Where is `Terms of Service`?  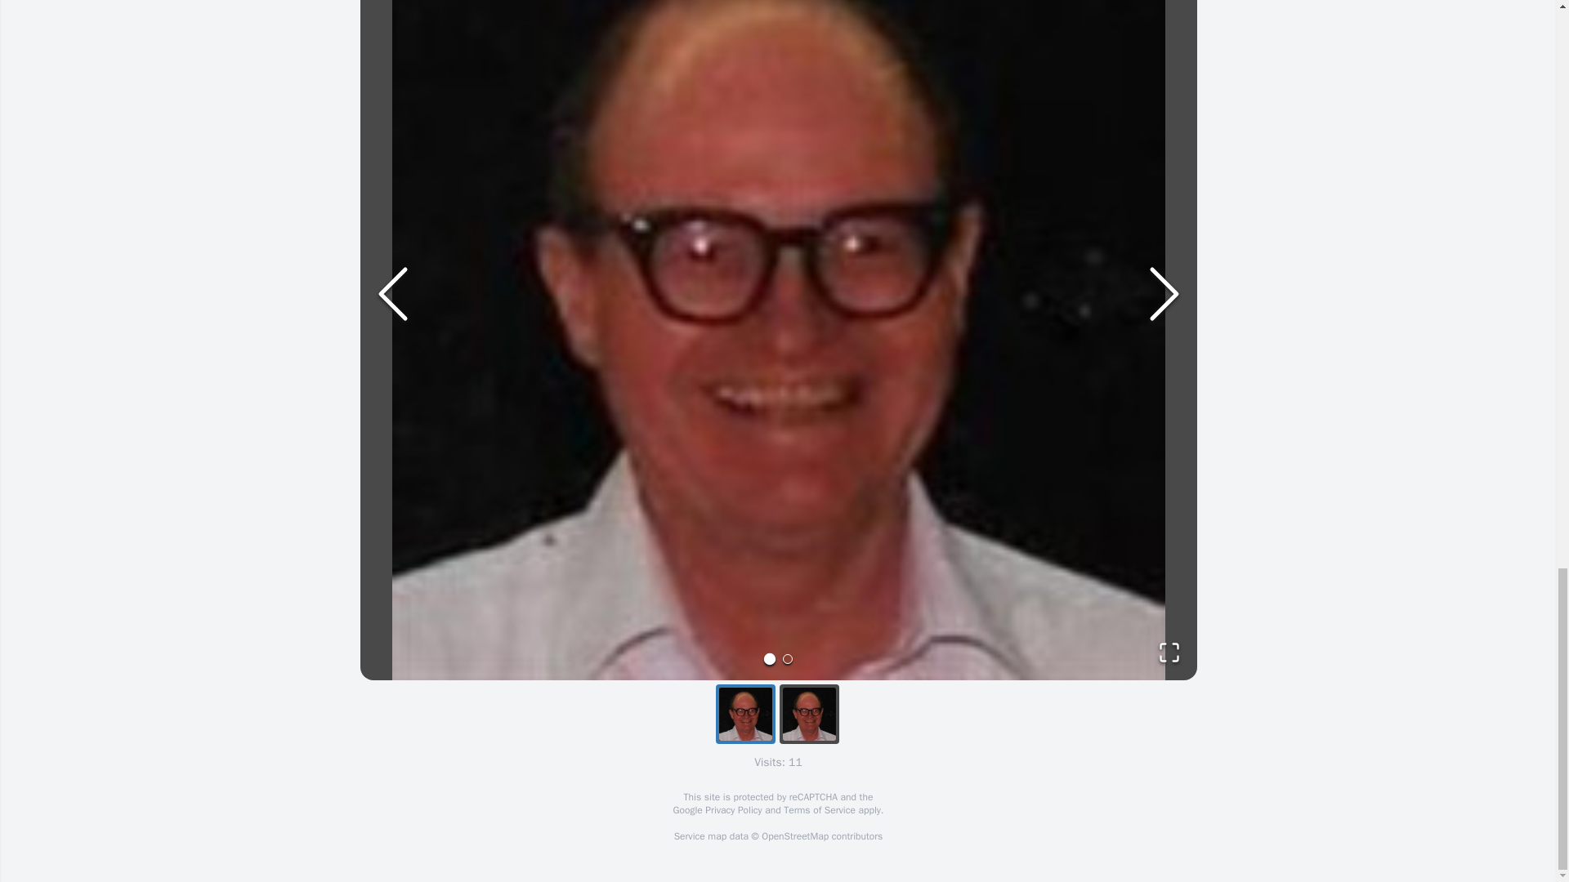
Terms of Service is located at coordinates (819, 810).